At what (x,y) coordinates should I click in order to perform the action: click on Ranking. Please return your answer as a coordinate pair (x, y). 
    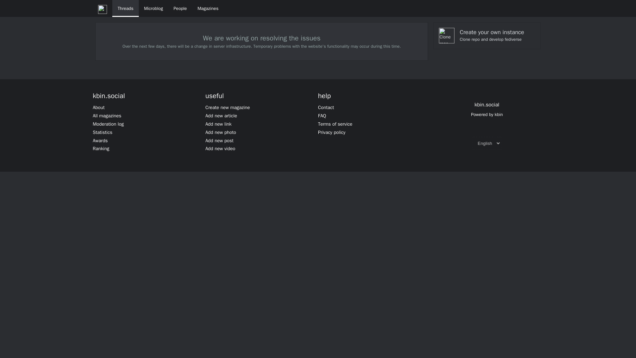
    Looking at the image, I should click on (101, 148).